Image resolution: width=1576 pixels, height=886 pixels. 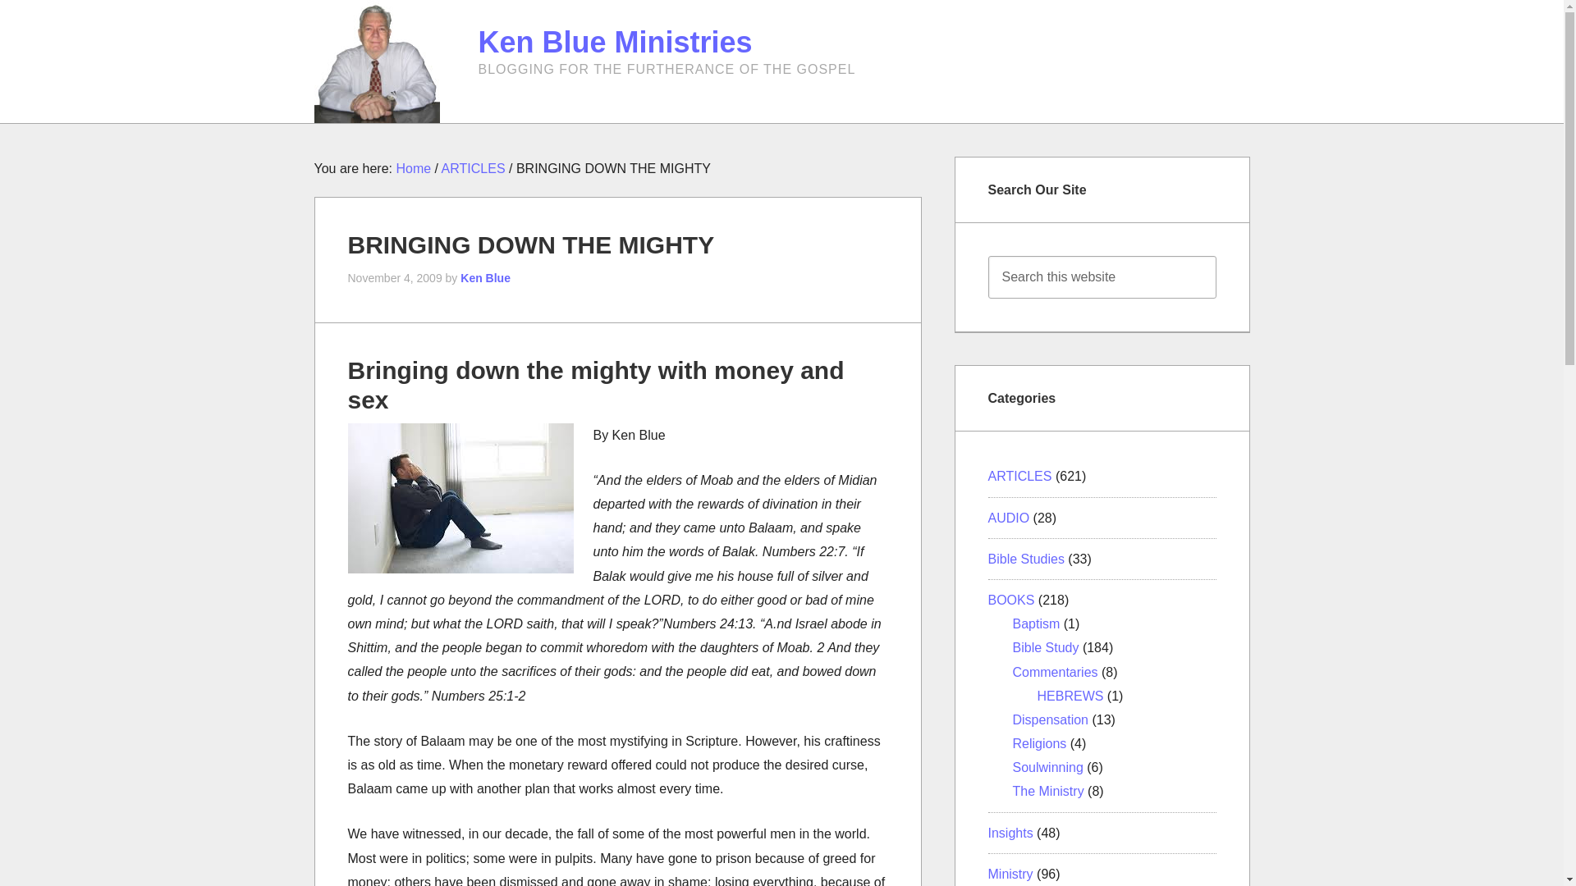 What do you see at coordinates (1010, 874) in the screenshot?
I see `Ministry` at bounding box center [1010, 874].